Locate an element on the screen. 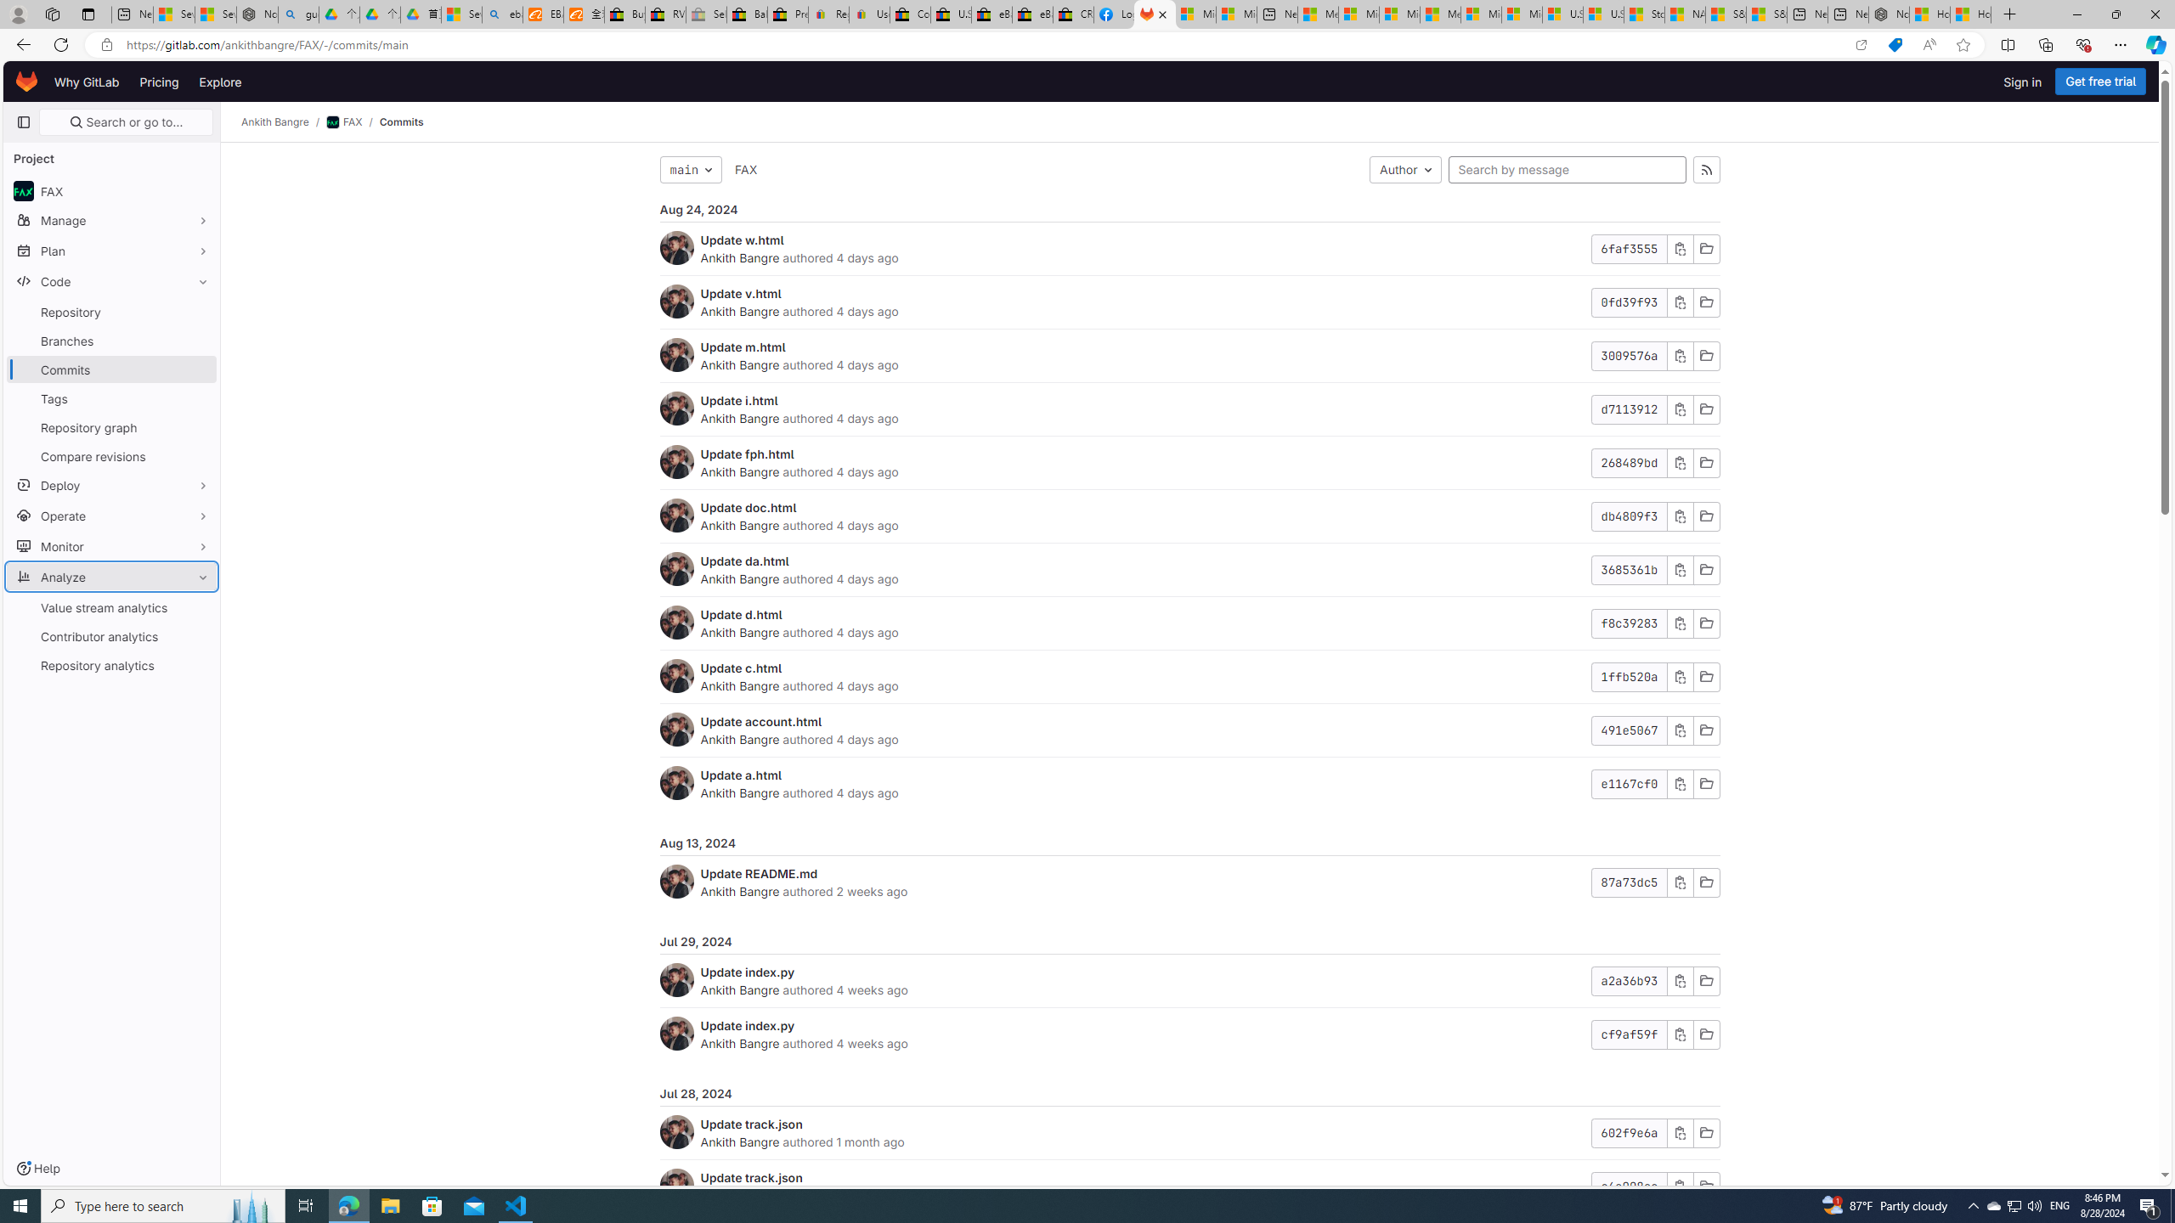 Image resolution: width=2175 pixels, height=1223 pixels. Update fph.html is located at coordinates (747, 454).